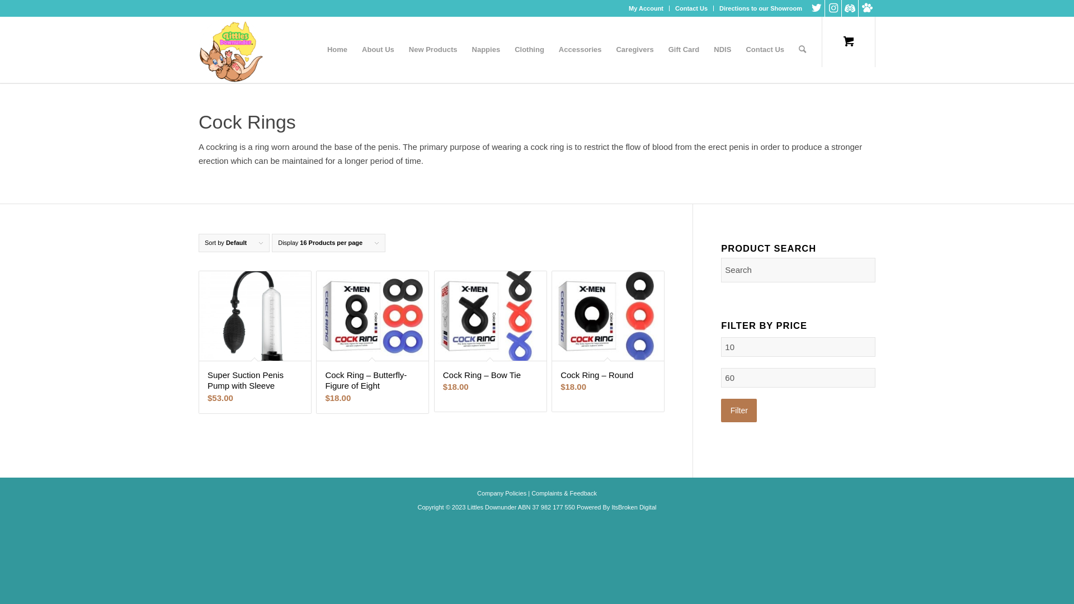  I want to click on Fur-affinity, so click(867, 8).